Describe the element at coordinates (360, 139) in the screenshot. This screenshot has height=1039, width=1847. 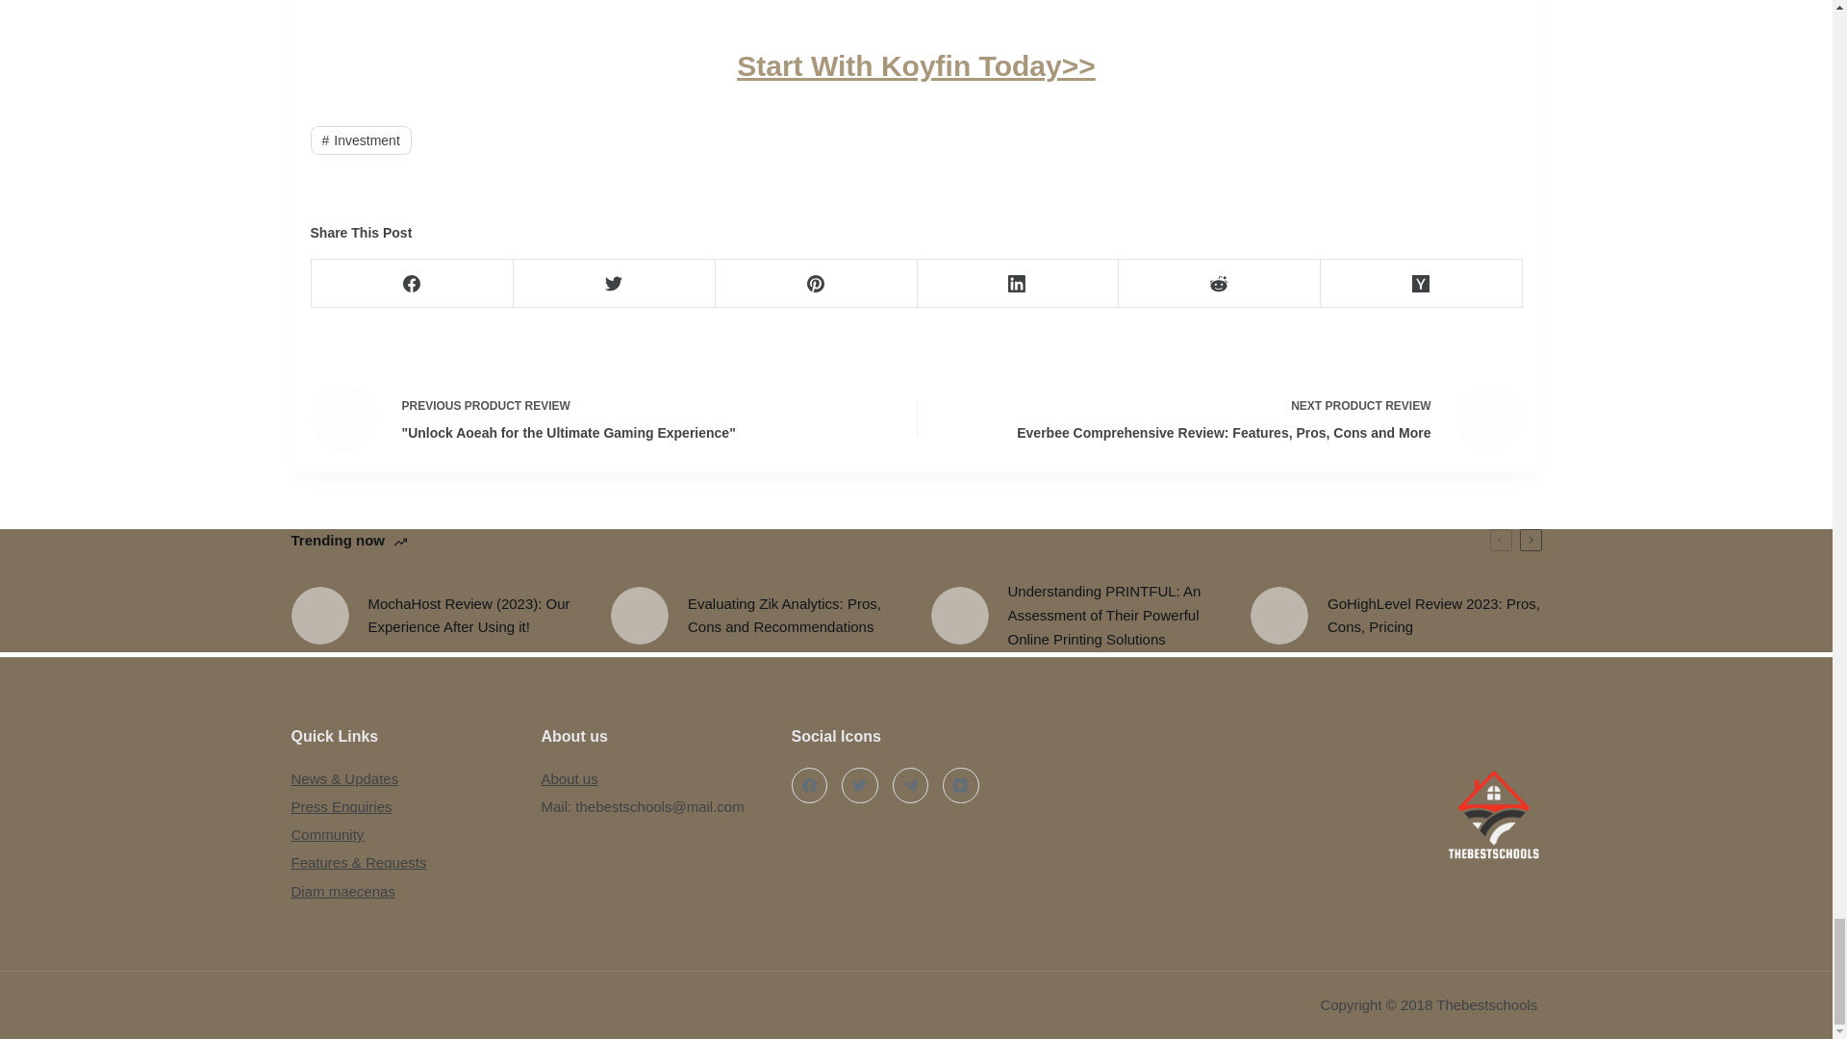
I see `Investment` at that location.